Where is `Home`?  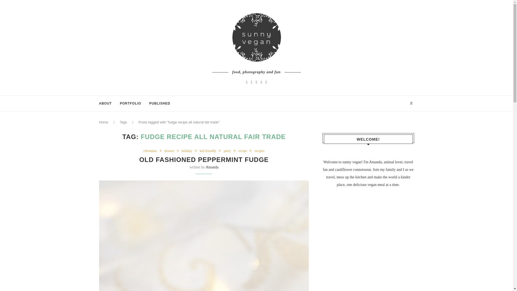 Home is located at coordinates (104, 122).